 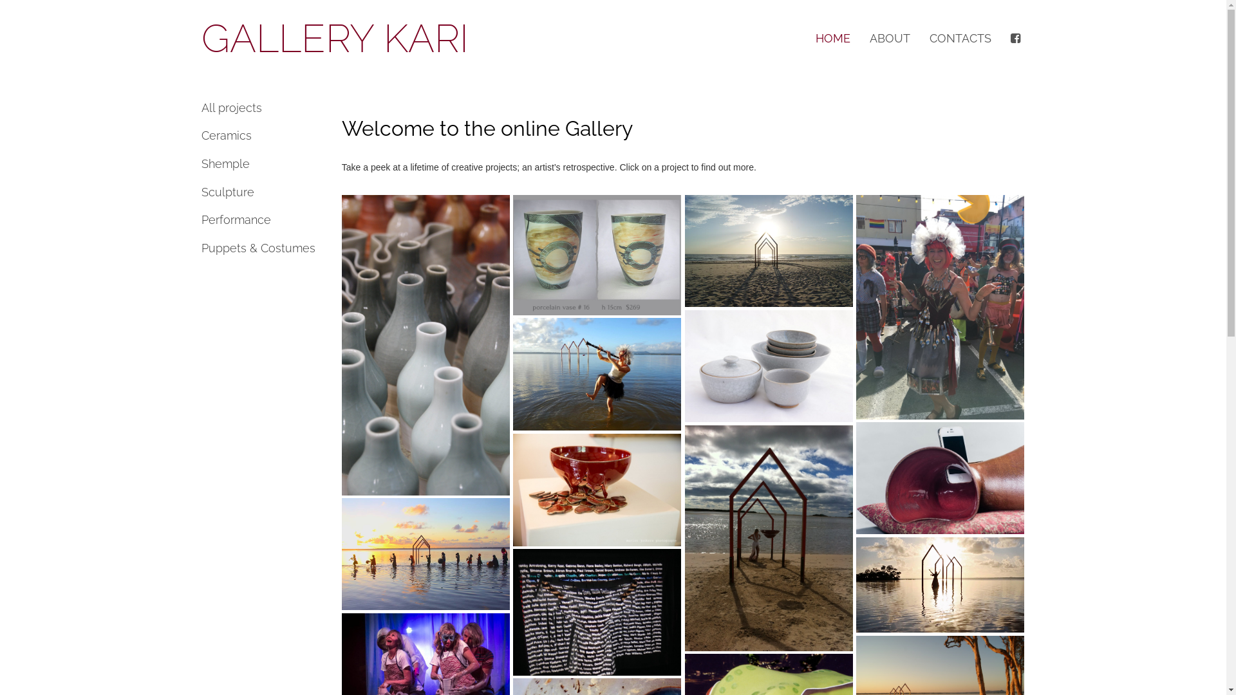 What do you see at coordinates (261, 220) in the screenshot?
I see `Performance` at bounding box center [261, 220].